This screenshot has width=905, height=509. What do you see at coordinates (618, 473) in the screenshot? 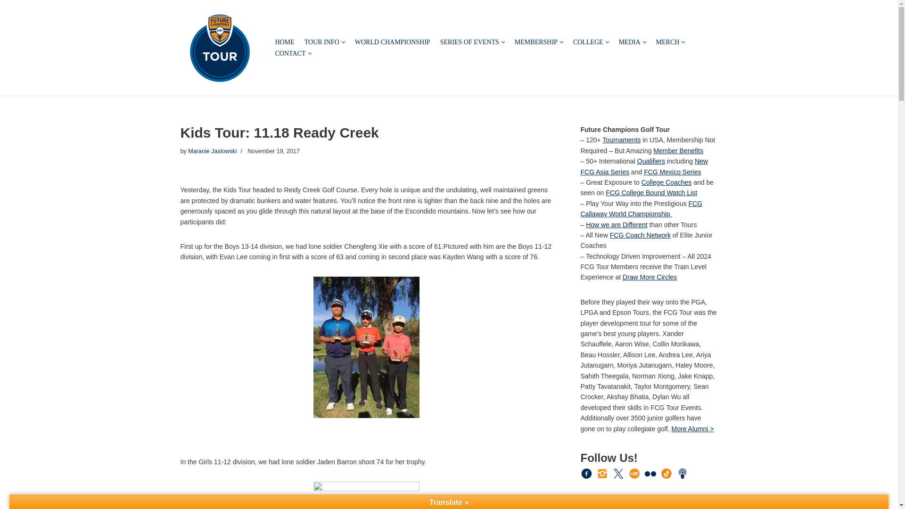
I see `Follow Us on X` at bounding box center [618, 473].